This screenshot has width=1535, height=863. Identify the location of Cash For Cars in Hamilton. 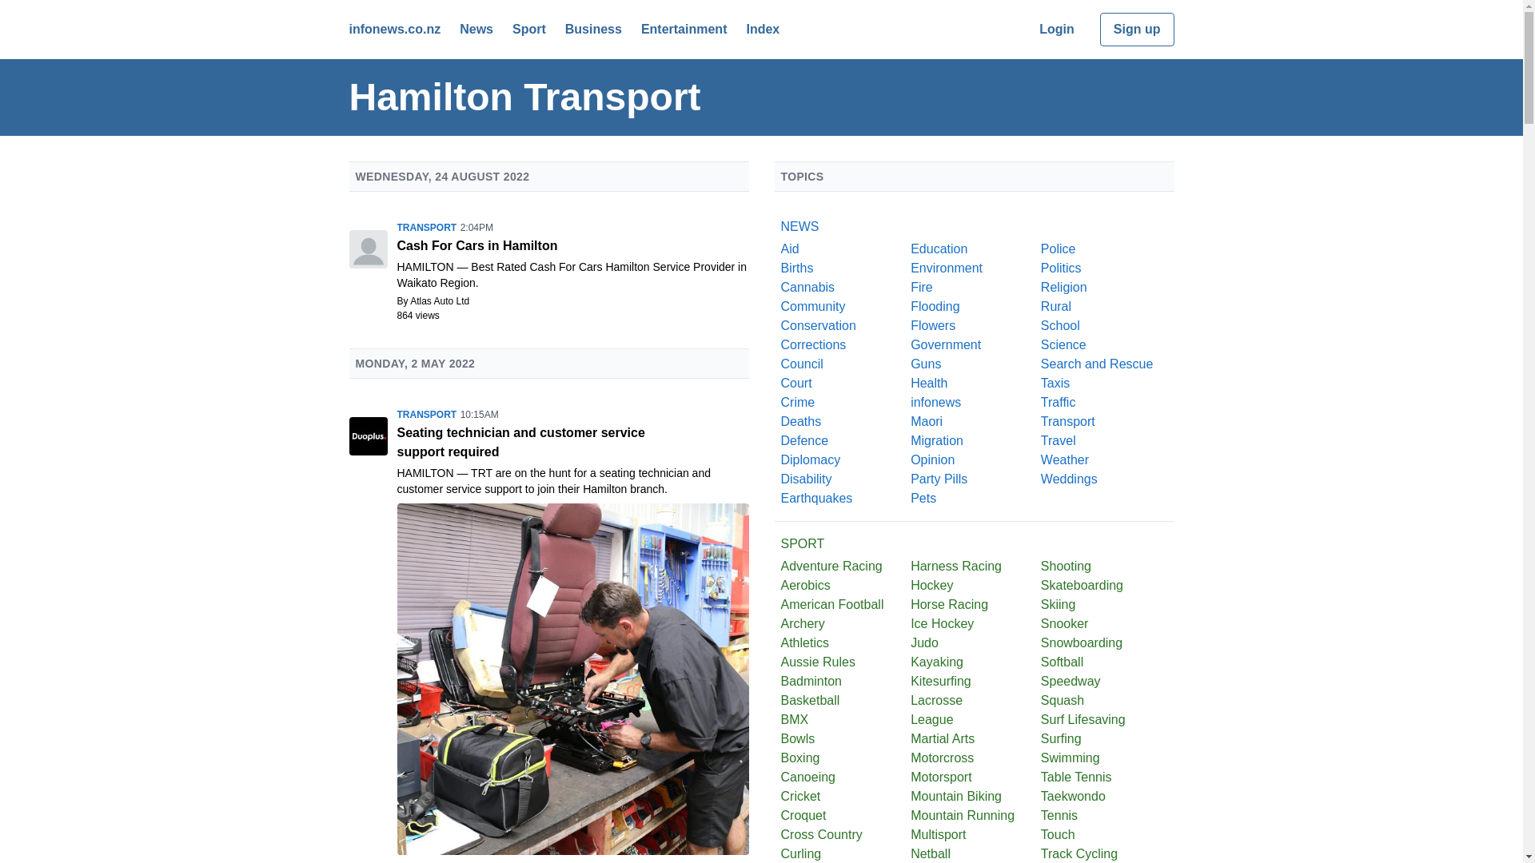
(572, 245).